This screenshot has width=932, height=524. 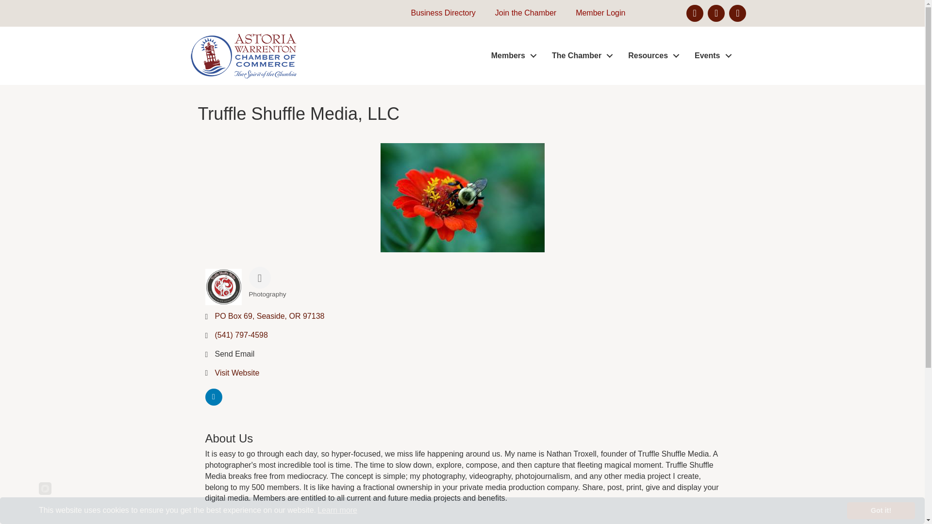 What do you see at coordinates (521, 13) in the screenshot?
I see `Join the Chamber` at bounding box center [521, 13].